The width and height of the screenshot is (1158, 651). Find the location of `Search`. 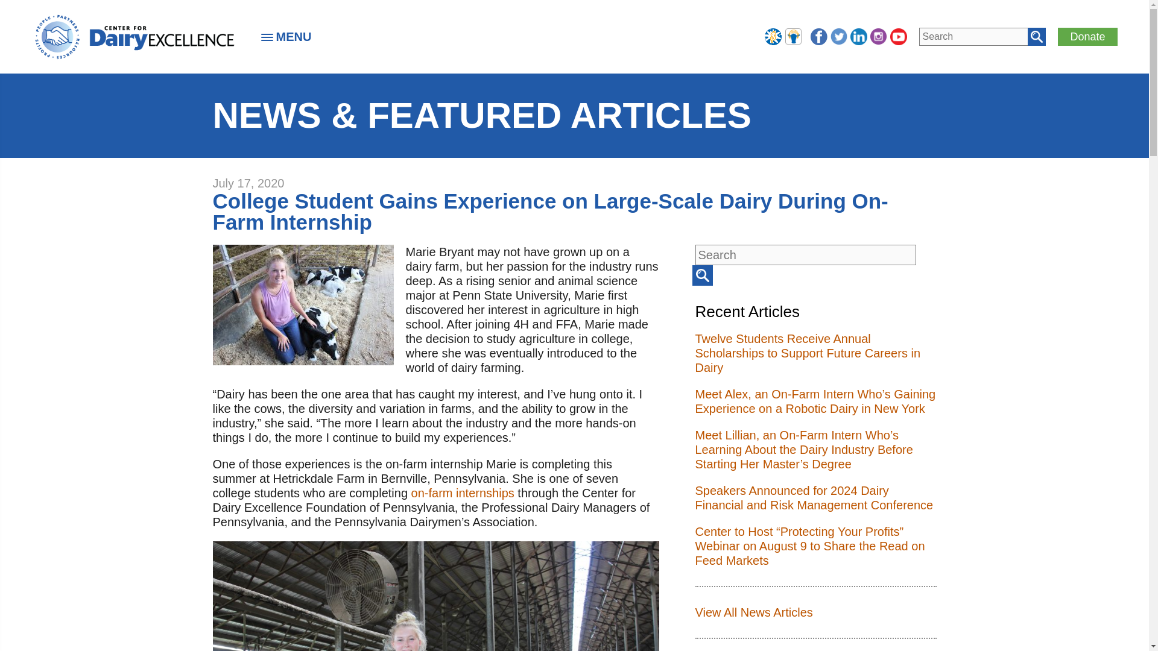

Search is located at coordinates (703, 275).